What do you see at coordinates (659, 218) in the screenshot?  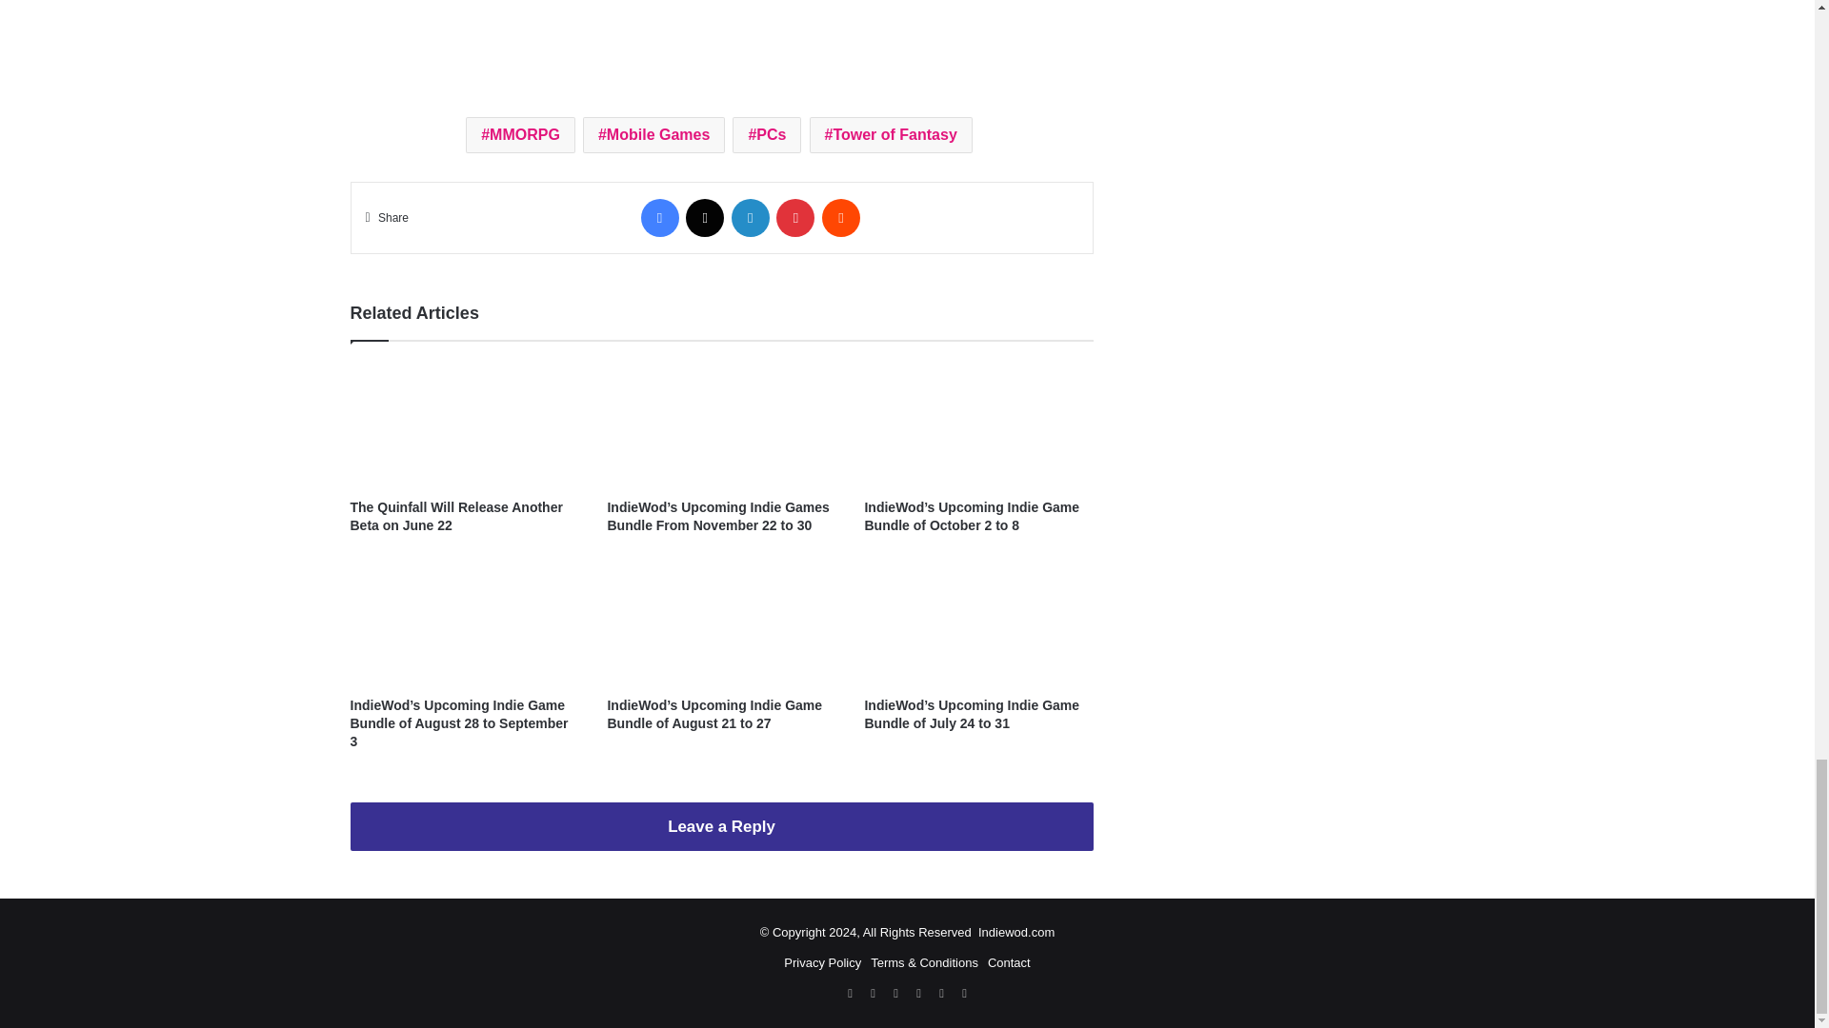 I see `Facebook` at bounding box center [659, 218].